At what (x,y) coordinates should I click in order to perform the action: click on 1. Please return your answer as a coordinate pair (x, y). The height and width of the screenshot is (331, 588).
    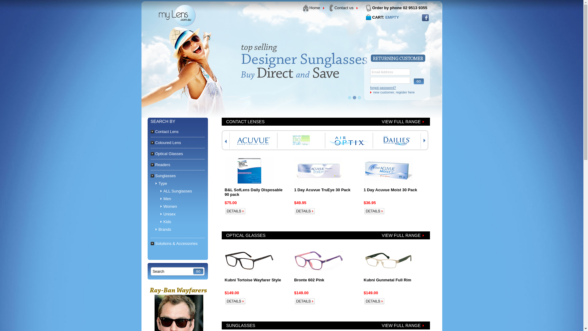
    Looking at the image, I should click on (350, 97).